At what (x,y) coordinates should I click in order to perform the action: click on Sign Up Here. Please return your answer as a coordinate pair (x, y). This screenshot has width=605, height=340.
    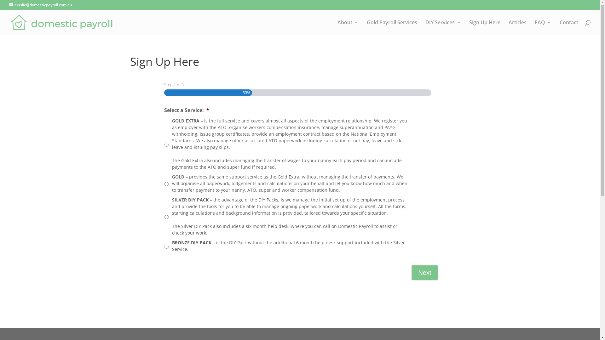
    Looking at the image, I should click on (485, 28).